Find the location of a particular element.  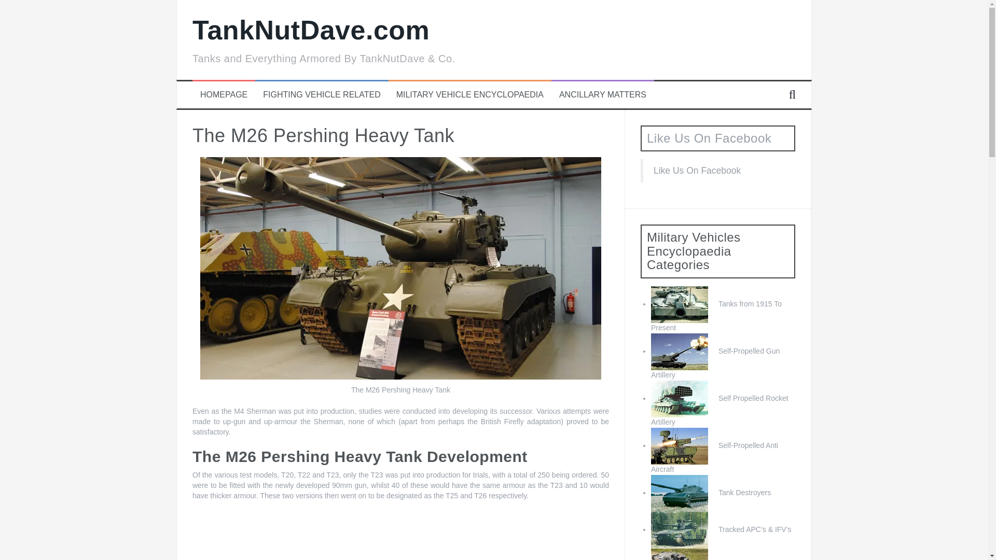

MILITARY VEHICLE ENCYCLOPAEDIA is located at coordinates (470, 95).